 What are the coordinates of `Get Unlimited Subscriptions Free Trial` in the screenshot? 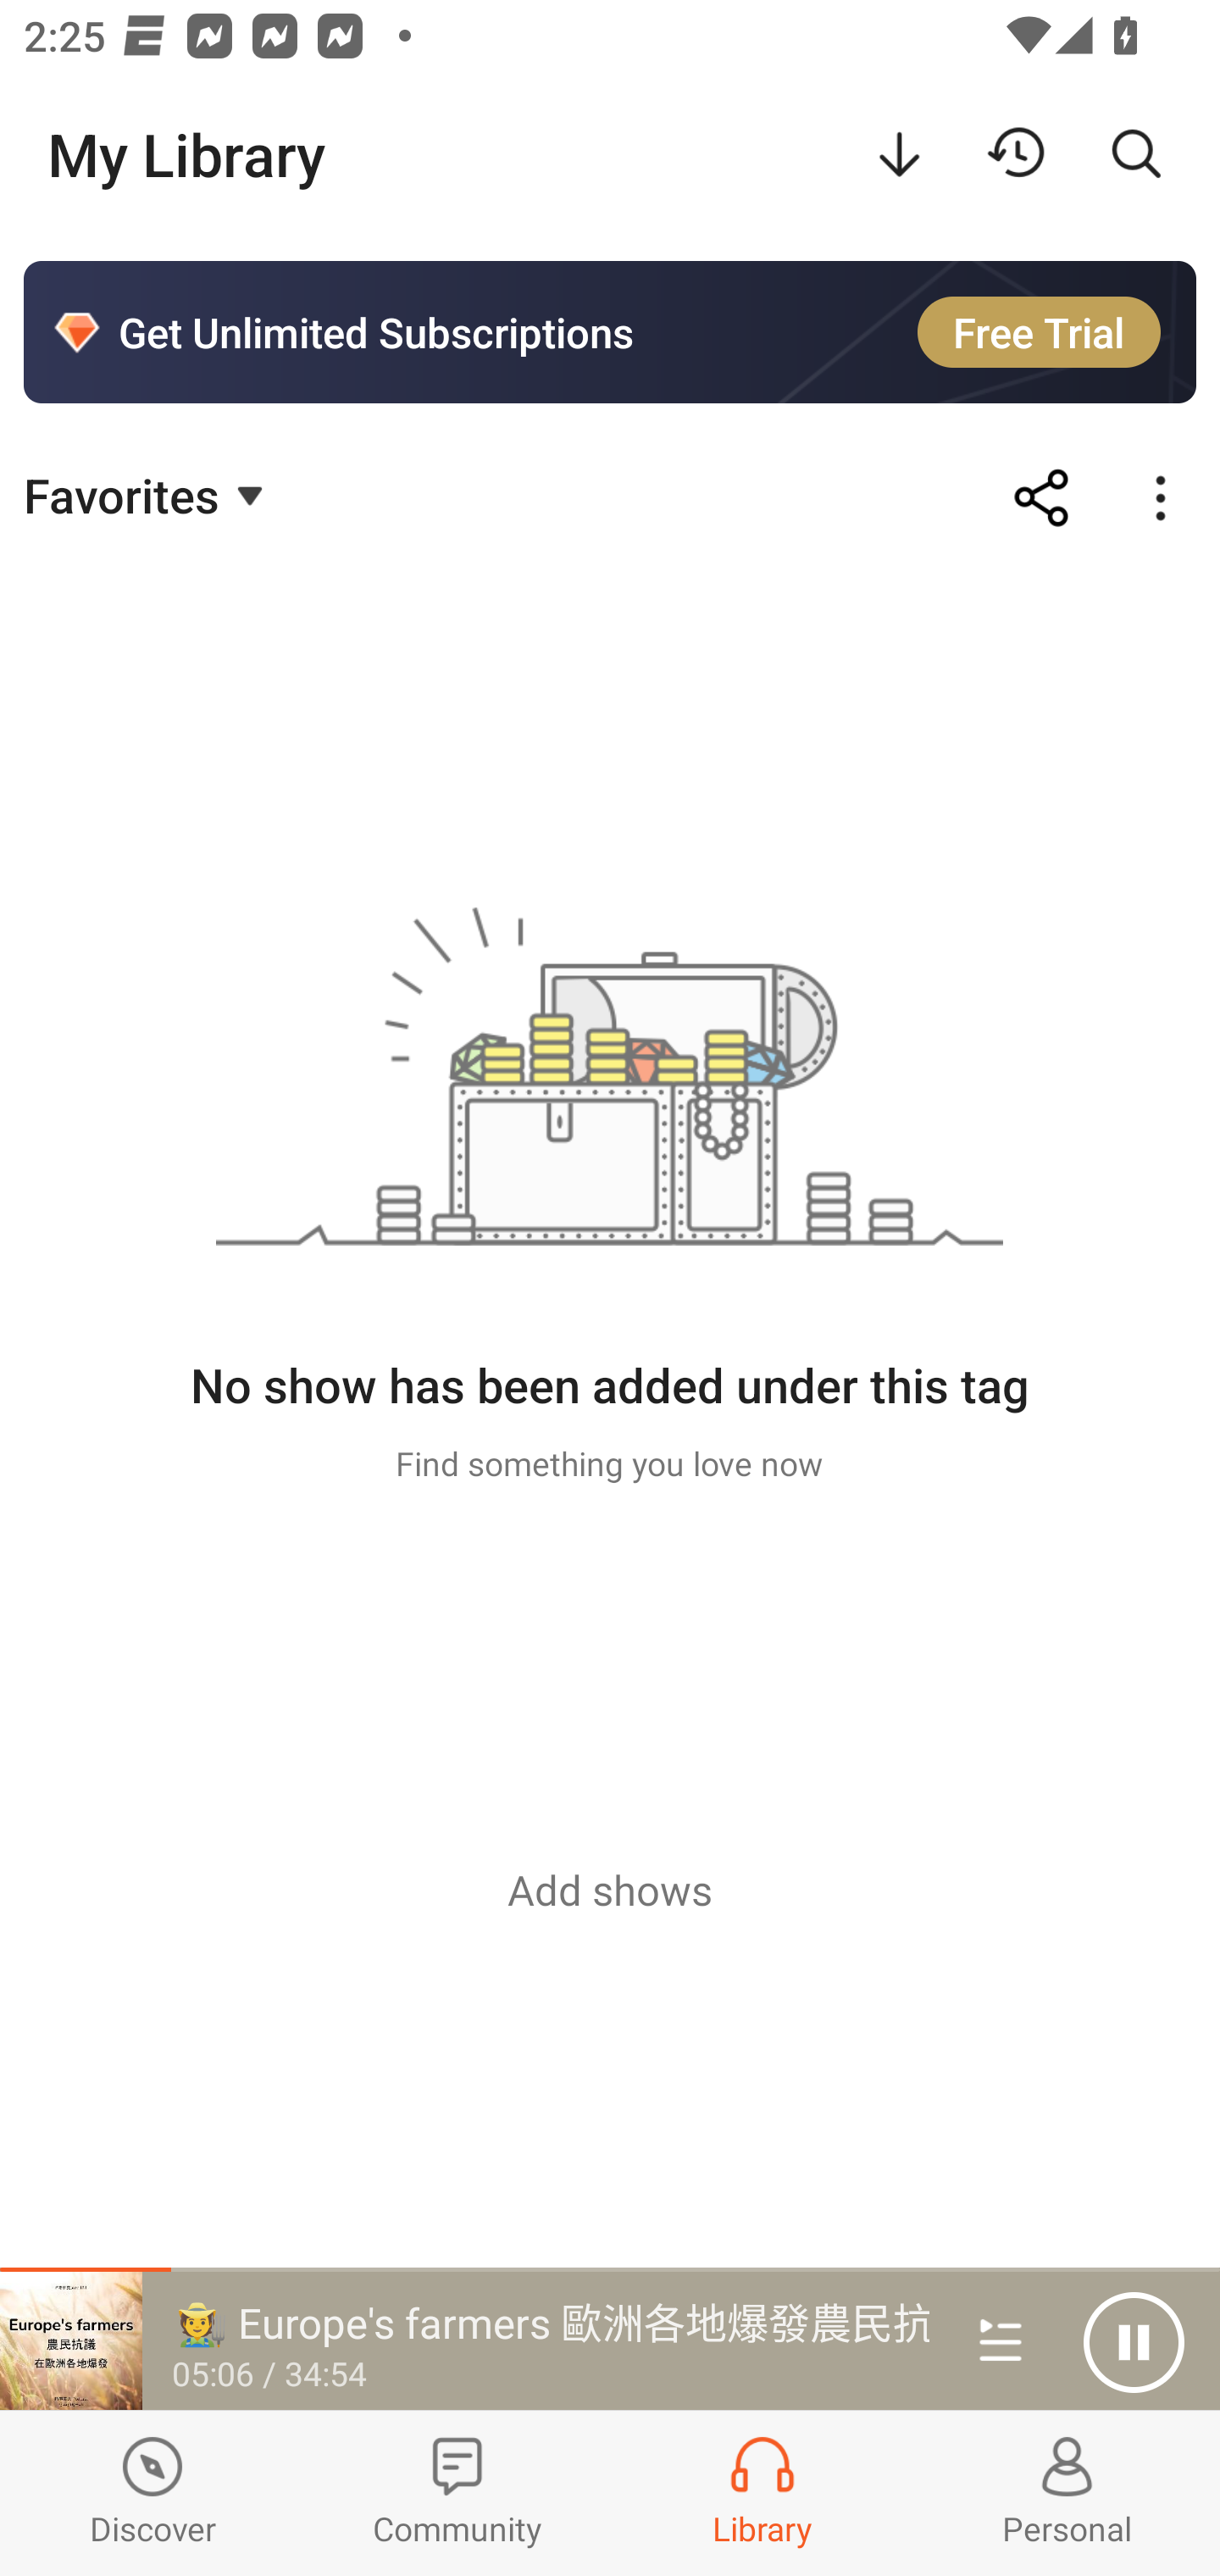 It's located at (610, 332).